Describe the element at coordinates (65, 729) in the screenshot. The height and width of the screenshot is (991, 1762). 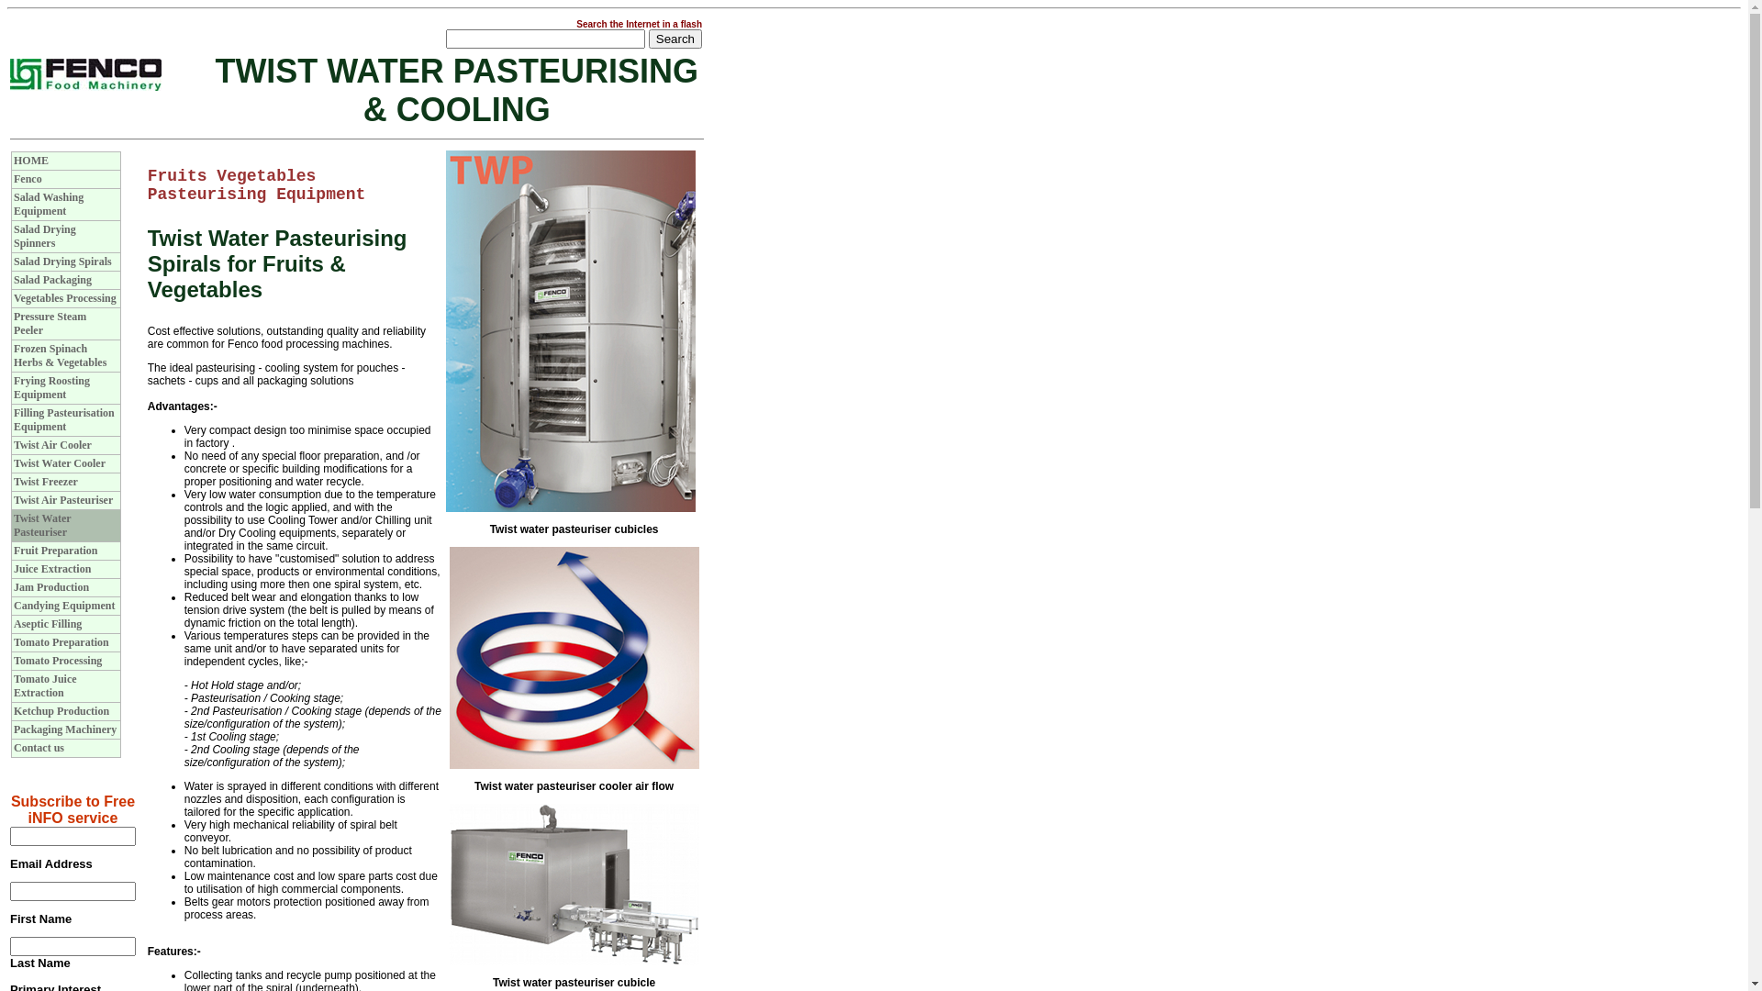
I see `Packaging Machinery` at that location.